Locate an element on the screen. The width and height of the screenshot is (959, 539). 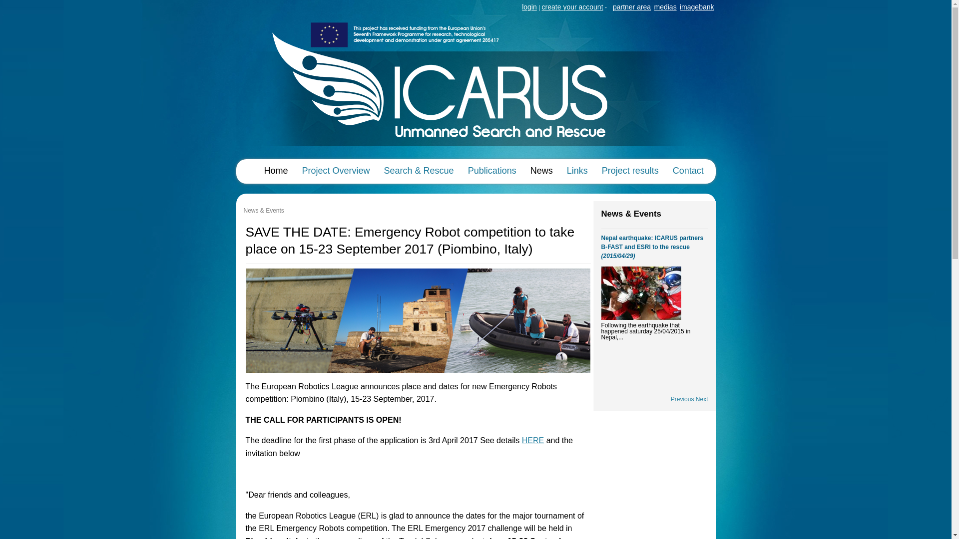
HERE is located at coordinates (533, 440).